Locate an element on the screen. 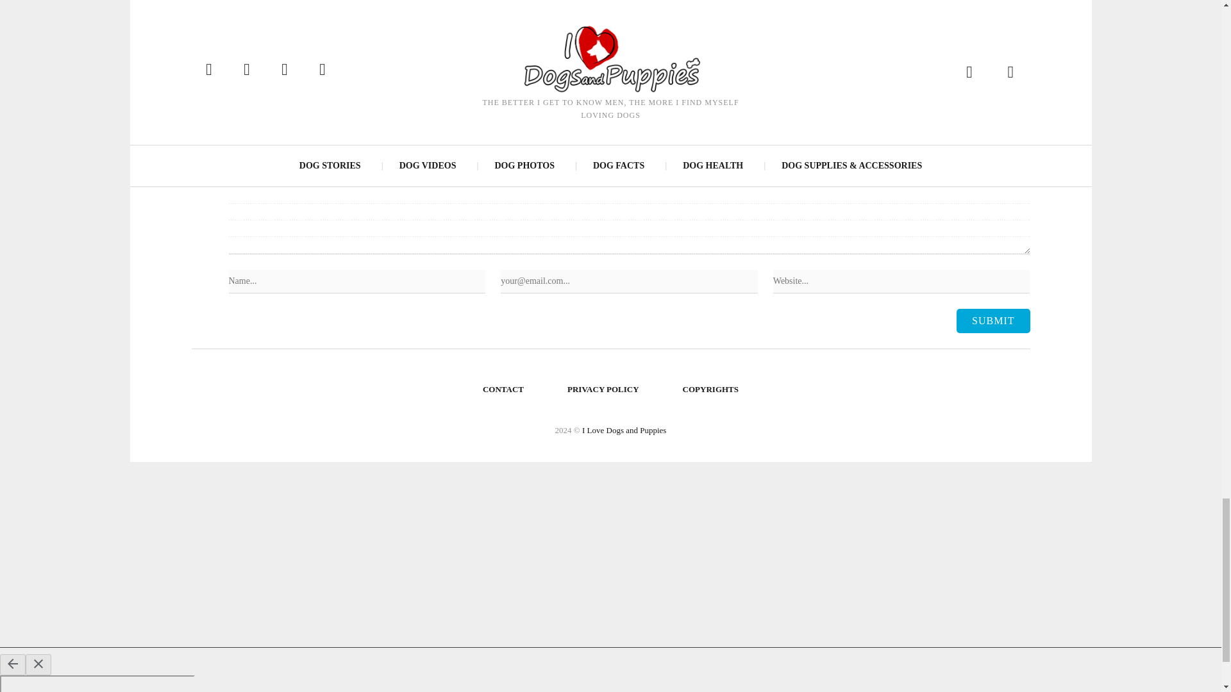 This screenshot has height=692, width=1231. DOGS is located at coordinates (452, 14).